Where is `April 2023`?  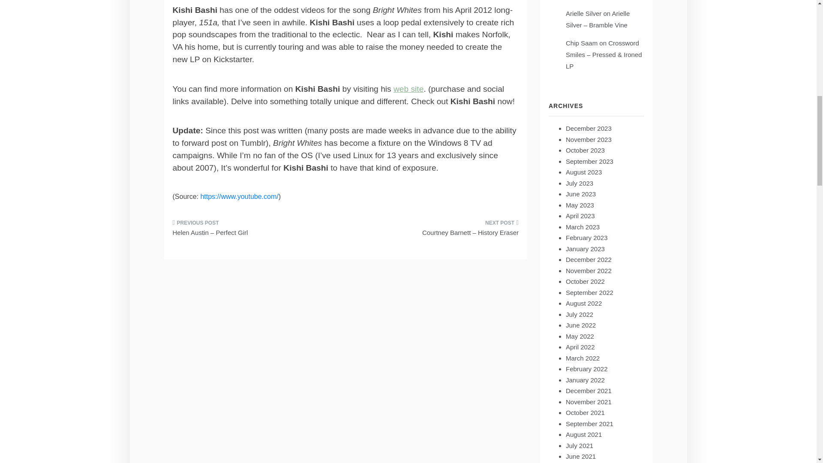 April 2023 is located at coordinates (580, 215).